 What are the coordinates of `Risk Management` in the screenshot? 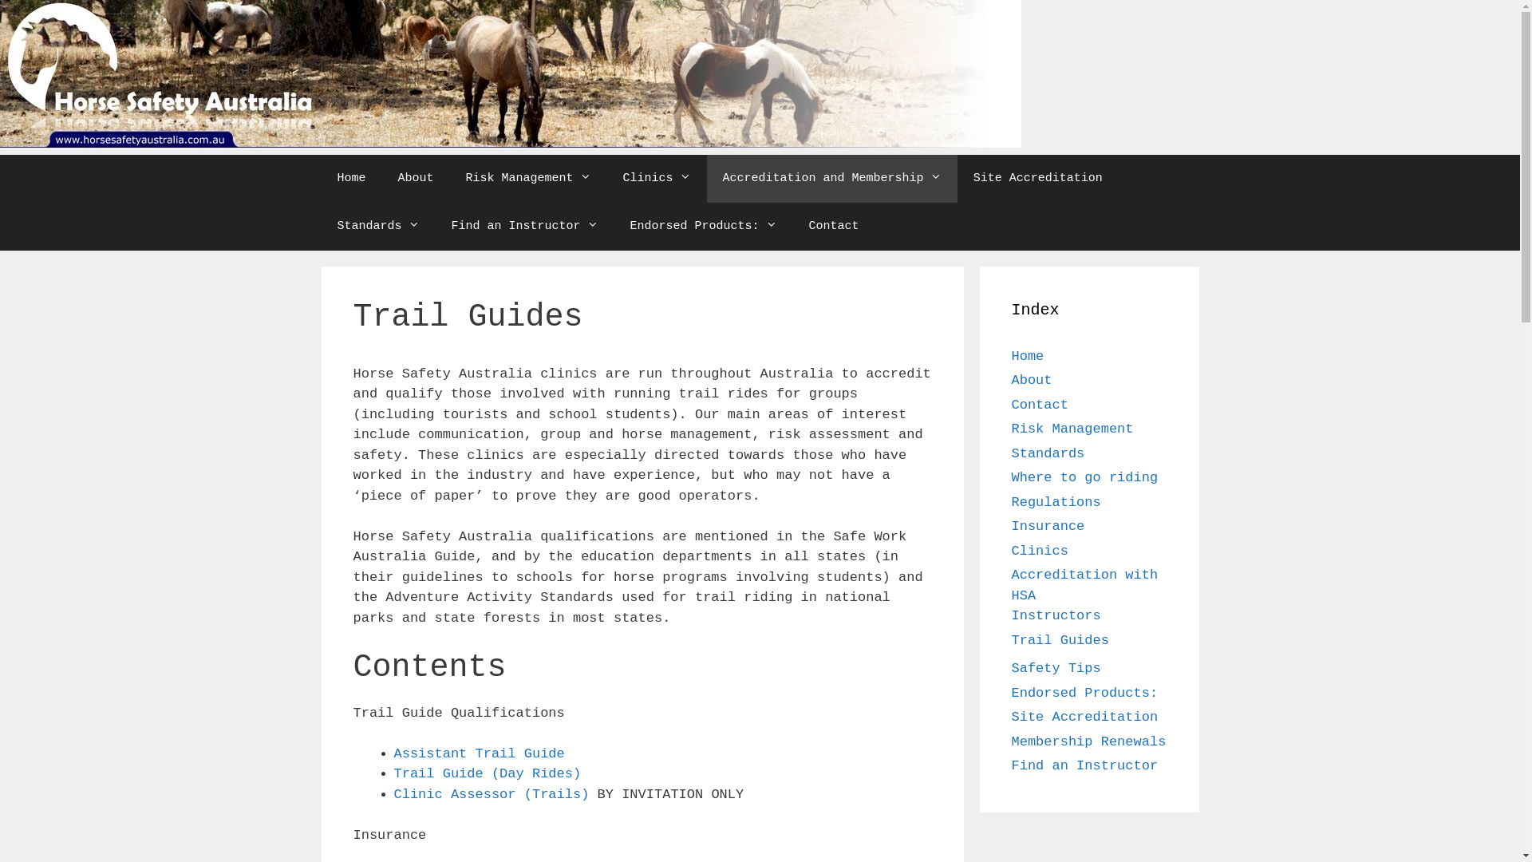 It's located at (528, 179).